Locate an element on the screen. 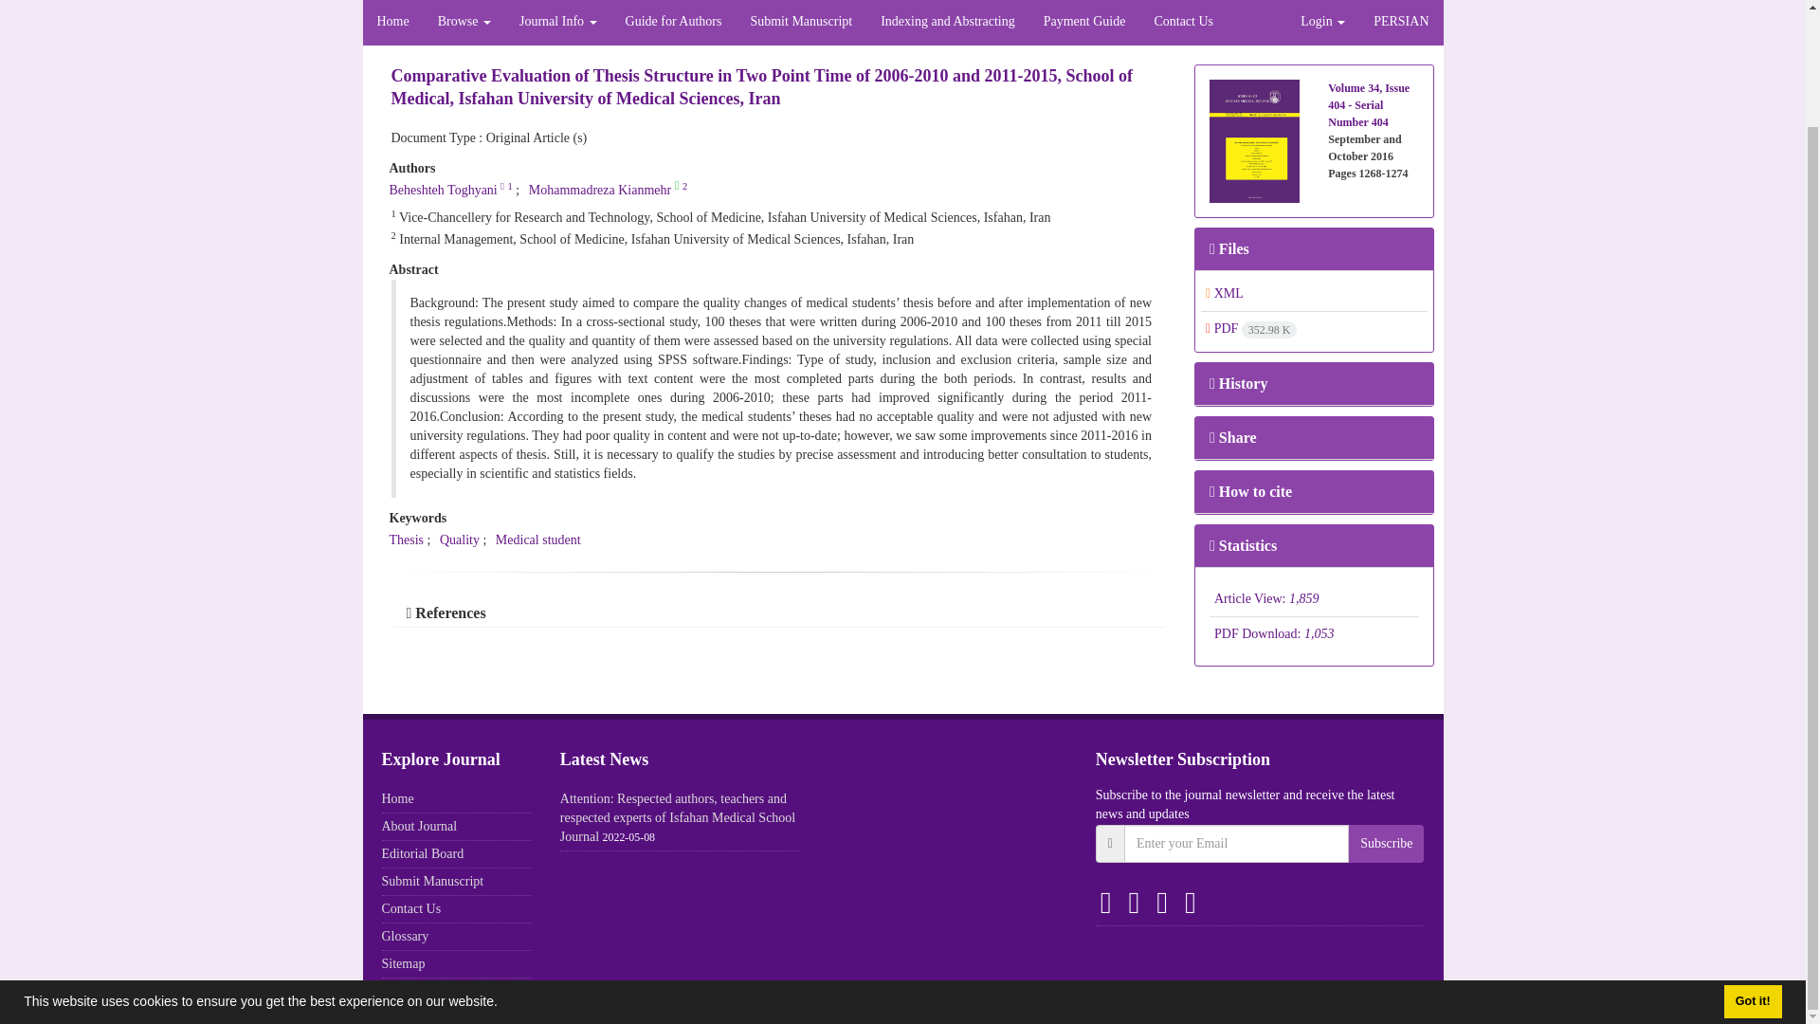  Indexing and Abstracting is located at coordinates (948, 23).